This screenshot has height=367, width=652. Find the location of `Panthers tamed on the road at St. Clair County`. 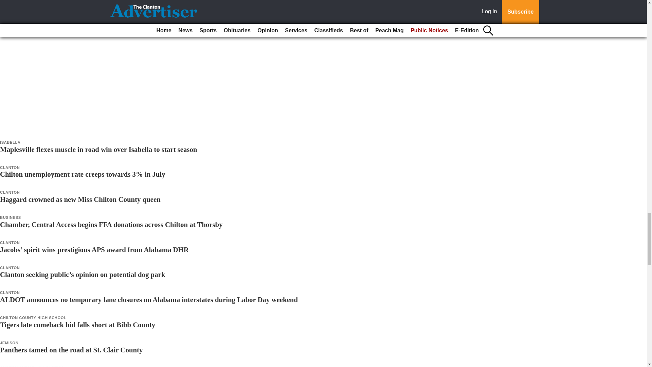

Panthers tamed on the road at St. Clair County is located at coordinates (71, 350).